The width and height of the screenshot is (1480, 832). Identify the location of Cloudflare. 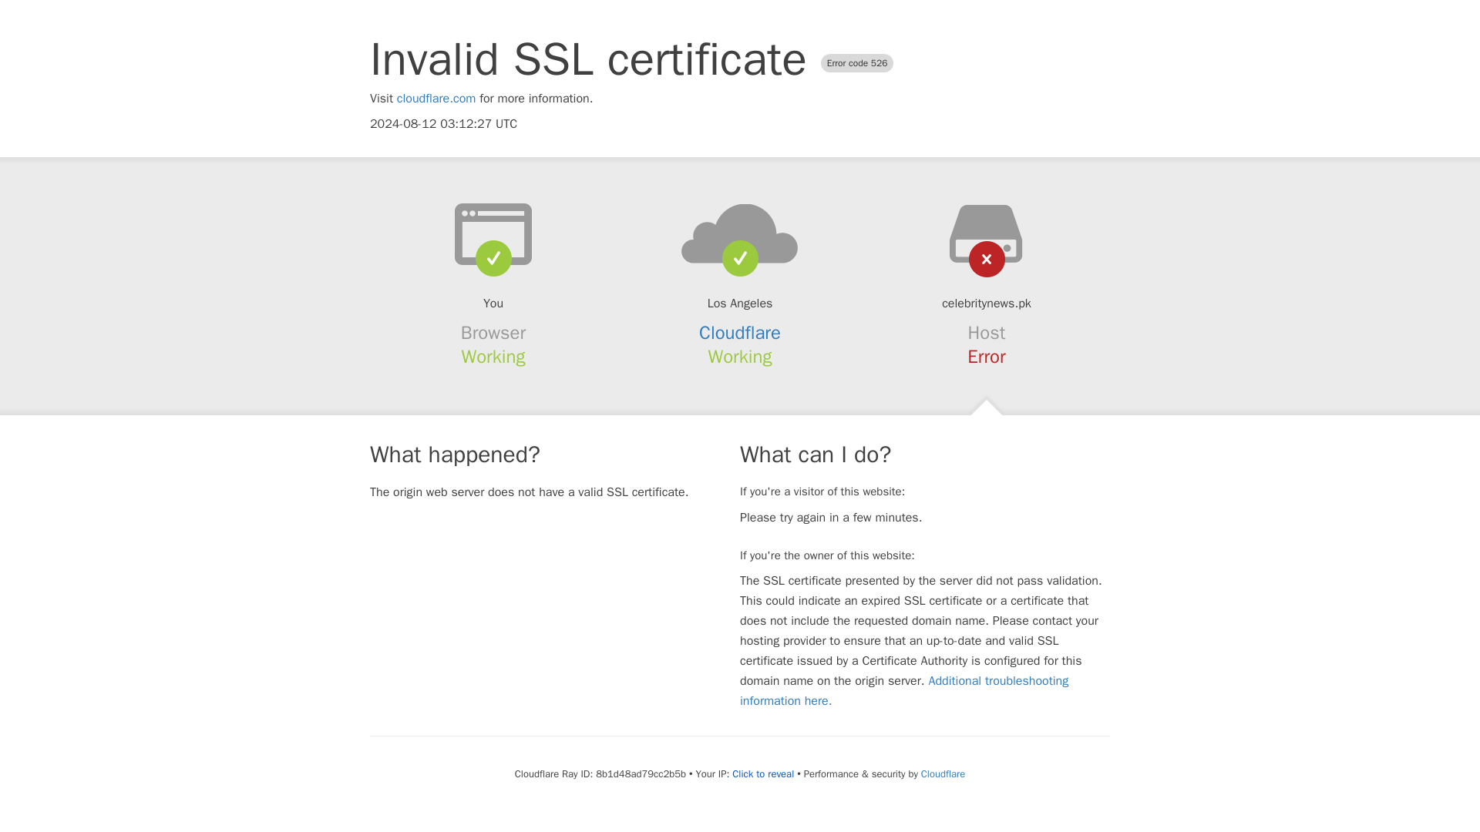
(740, 333).